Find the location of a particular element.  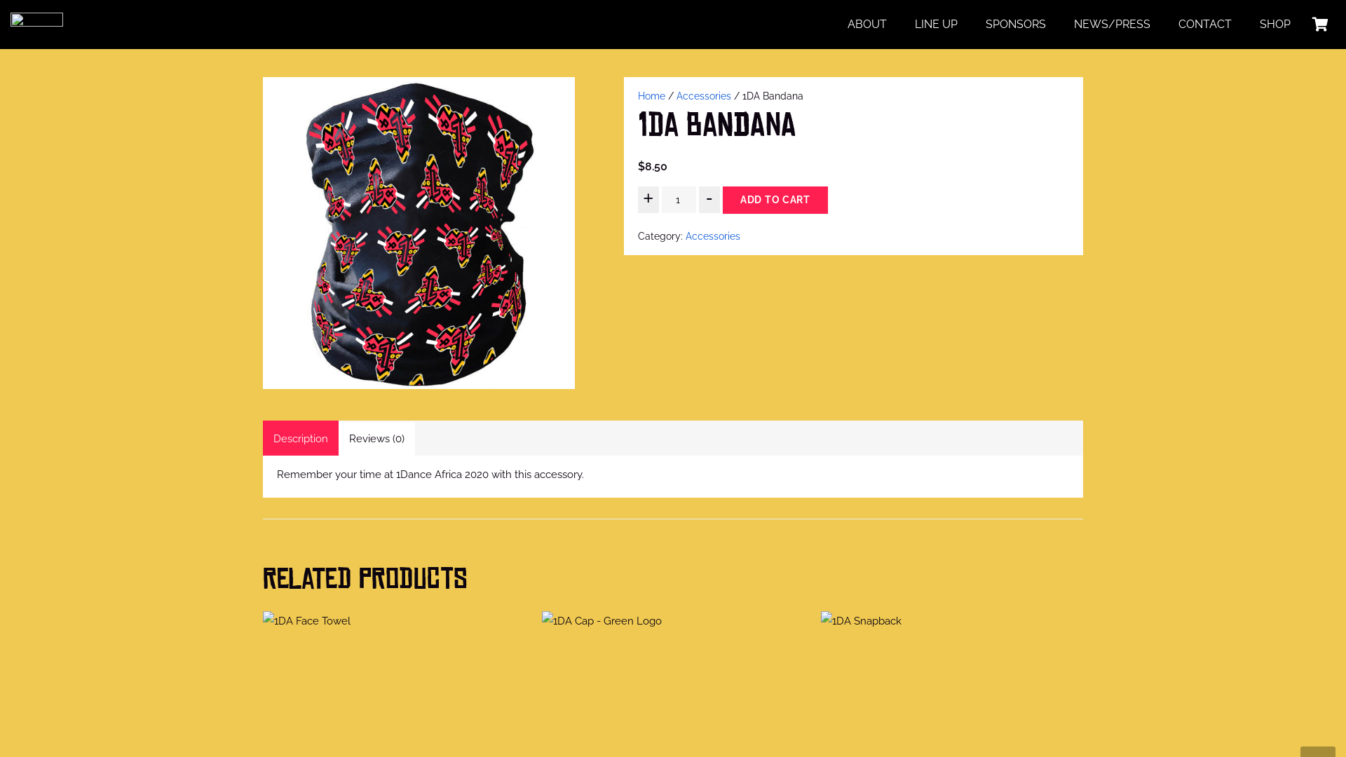

Accessories is located at coordinates (704, 96).